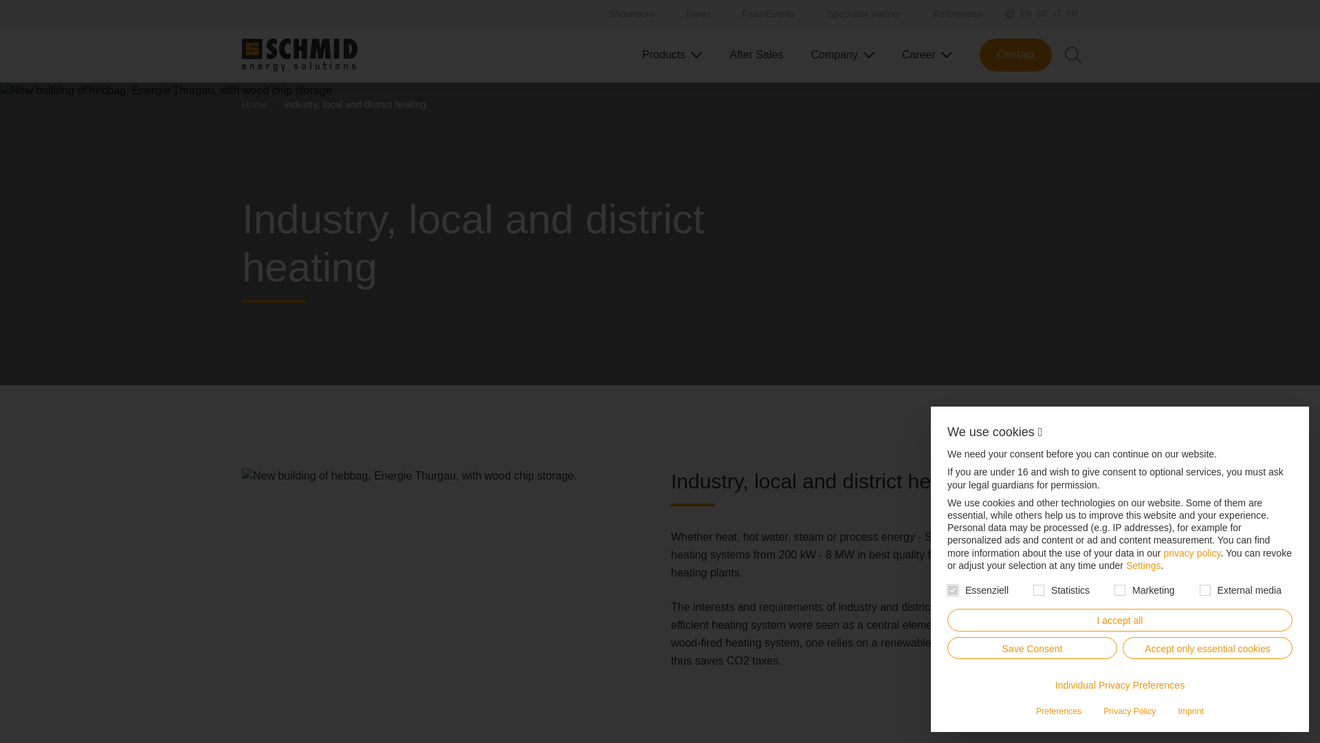 This screenshot has width=1320, height=743. Describe the element at coordinates (1038, 590) in the screenshot. I see `on` at that location.